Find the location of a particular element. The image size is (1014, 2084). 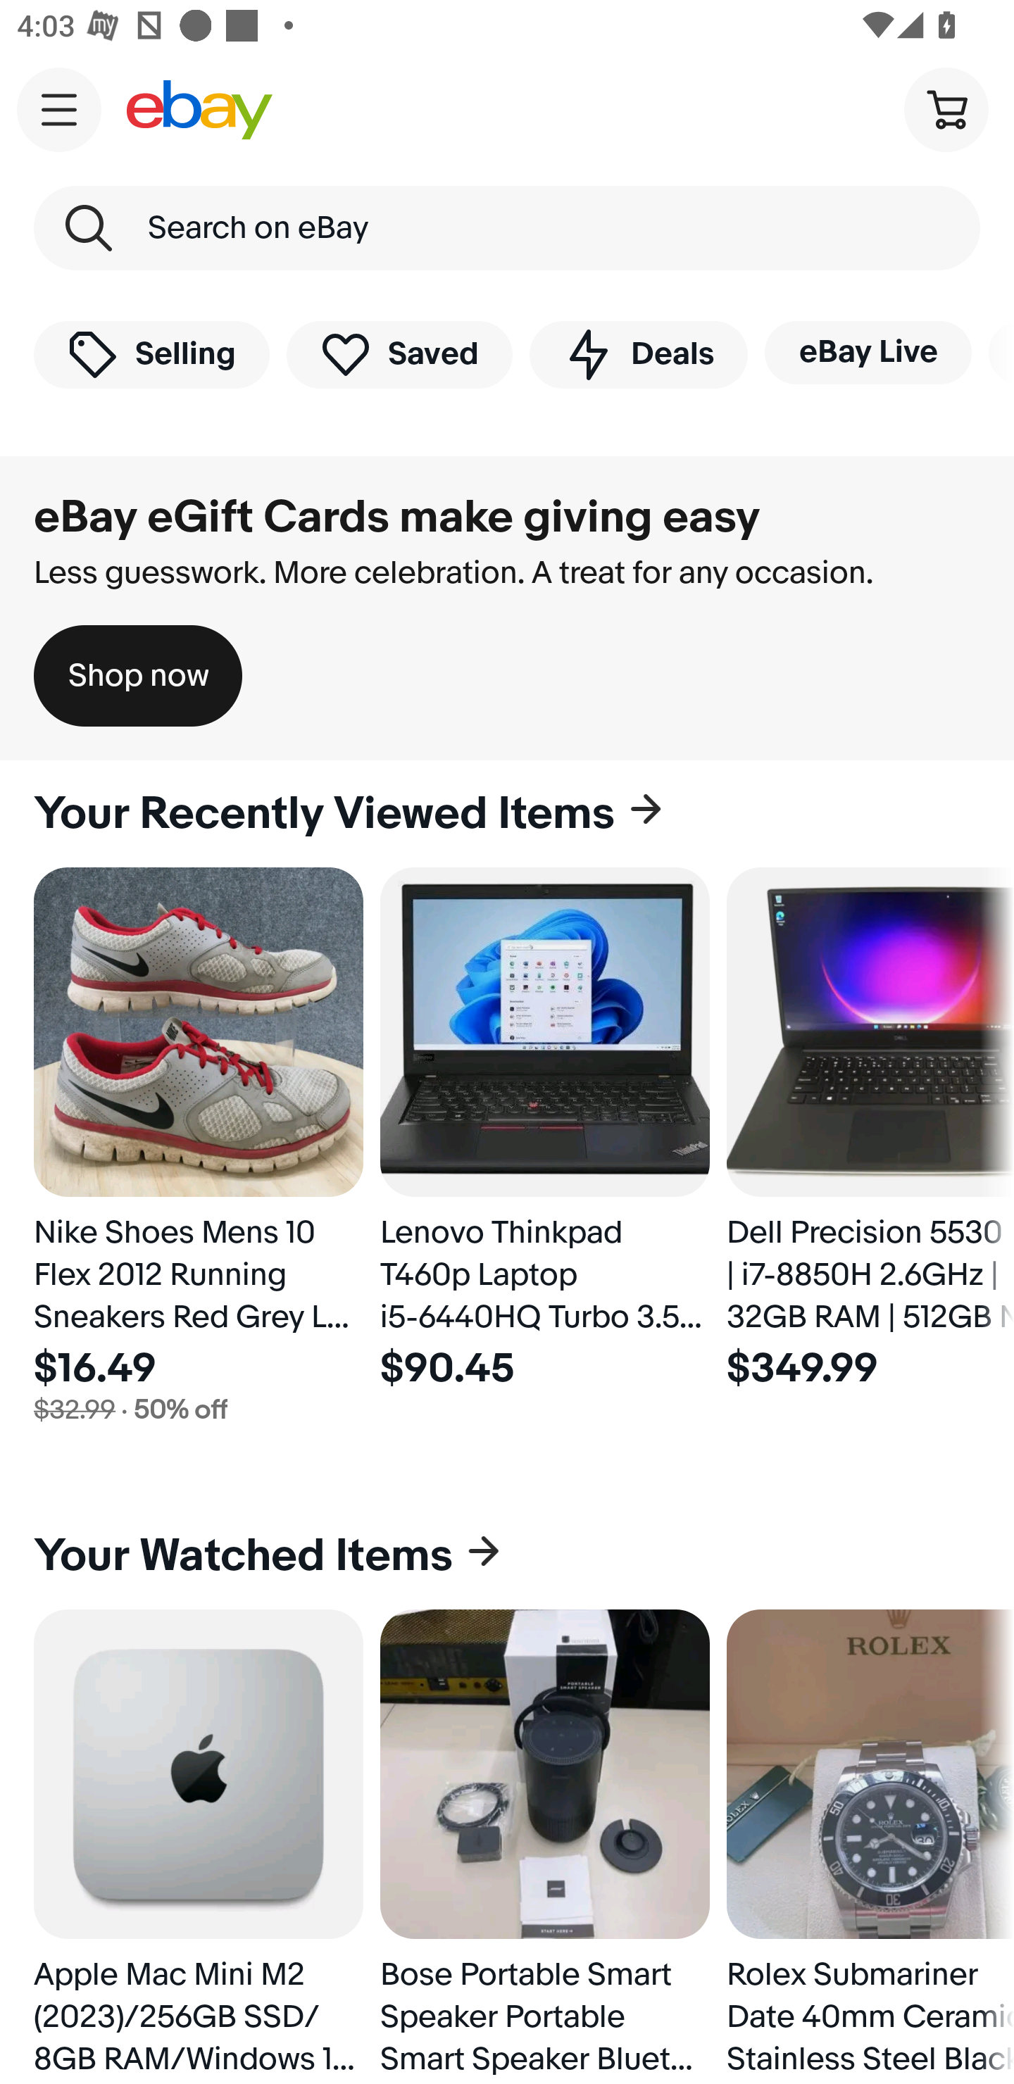

Main navigation, open is located at coordinates (59, 109).